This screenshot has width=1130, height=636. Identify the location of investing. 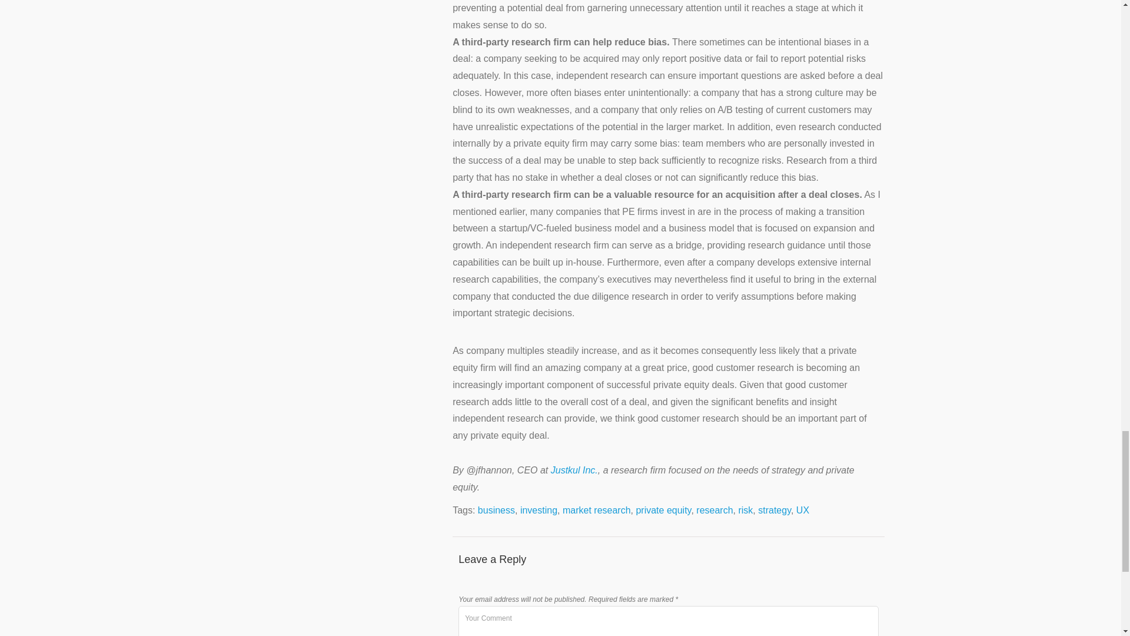
(538, 510).